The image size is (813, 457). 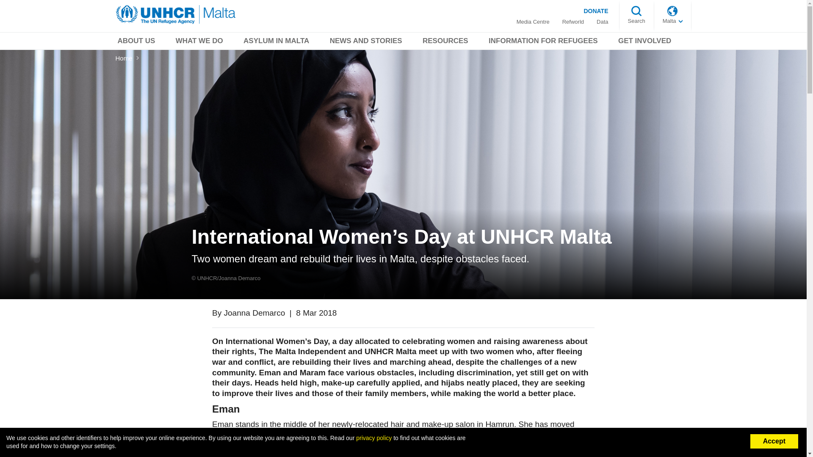 I want to click on Data, so click(x=602, y=22).